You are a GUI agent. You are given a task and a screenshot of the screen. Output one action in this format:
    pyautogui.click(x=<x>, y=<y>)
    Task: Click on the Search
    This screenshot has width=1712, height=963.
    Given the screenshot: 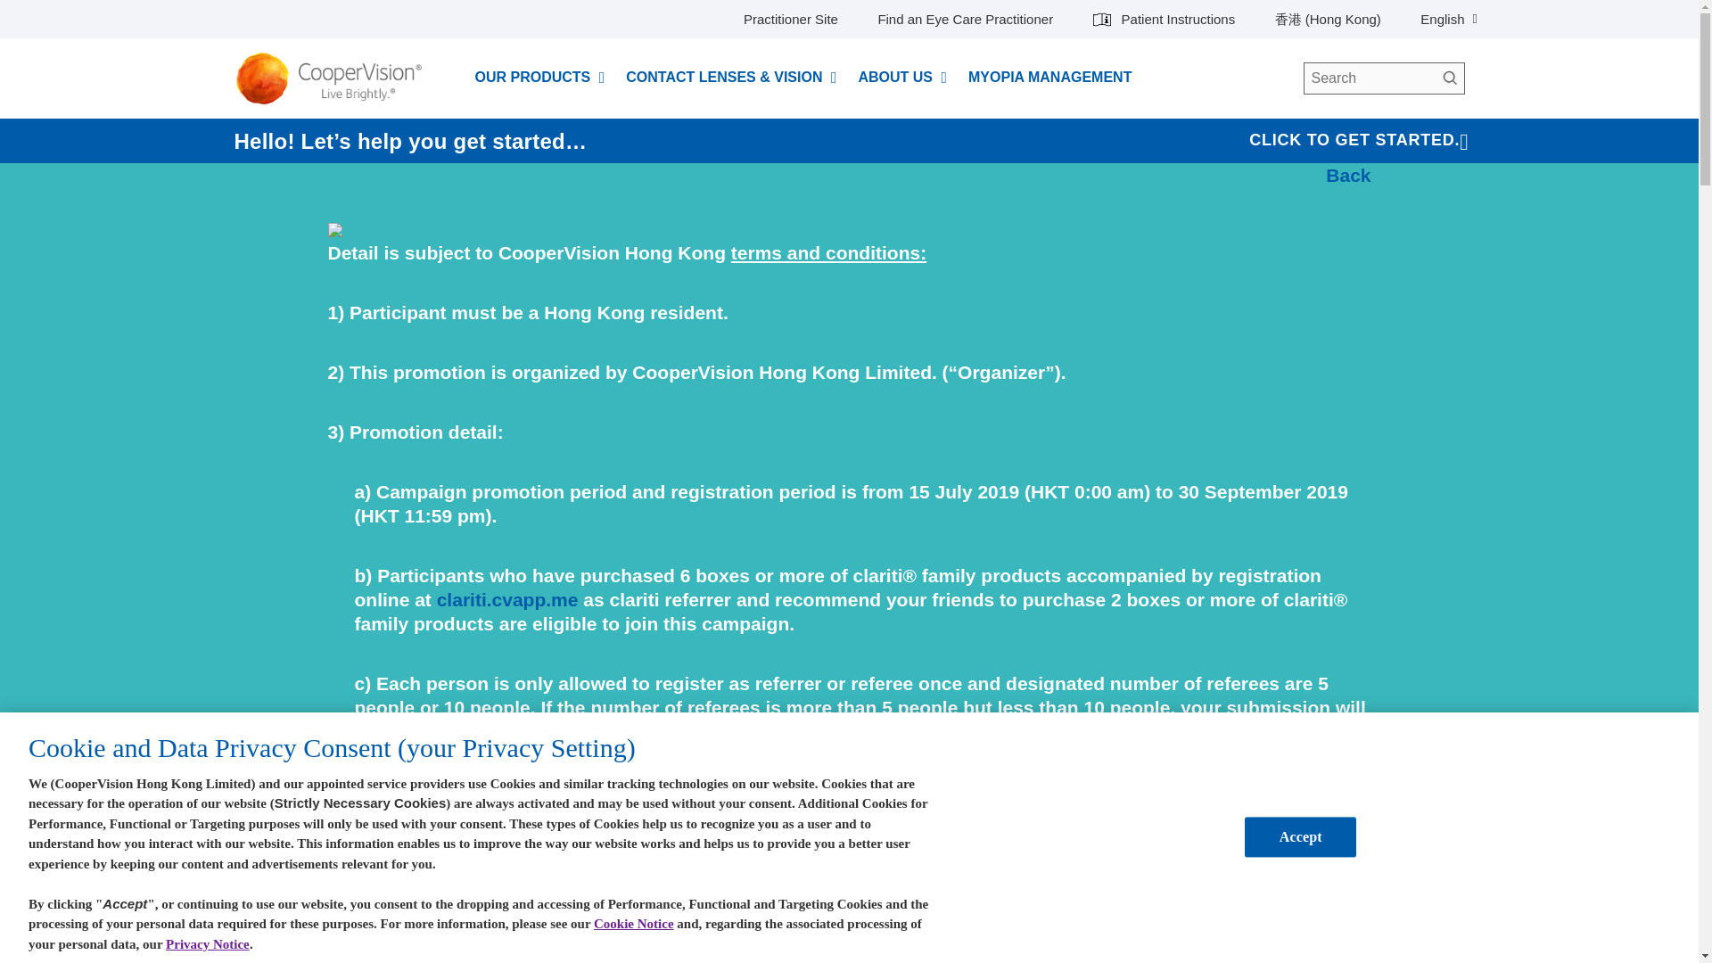 What is the action you would take?
    pyautogui.click(x=1448, y=78)
    